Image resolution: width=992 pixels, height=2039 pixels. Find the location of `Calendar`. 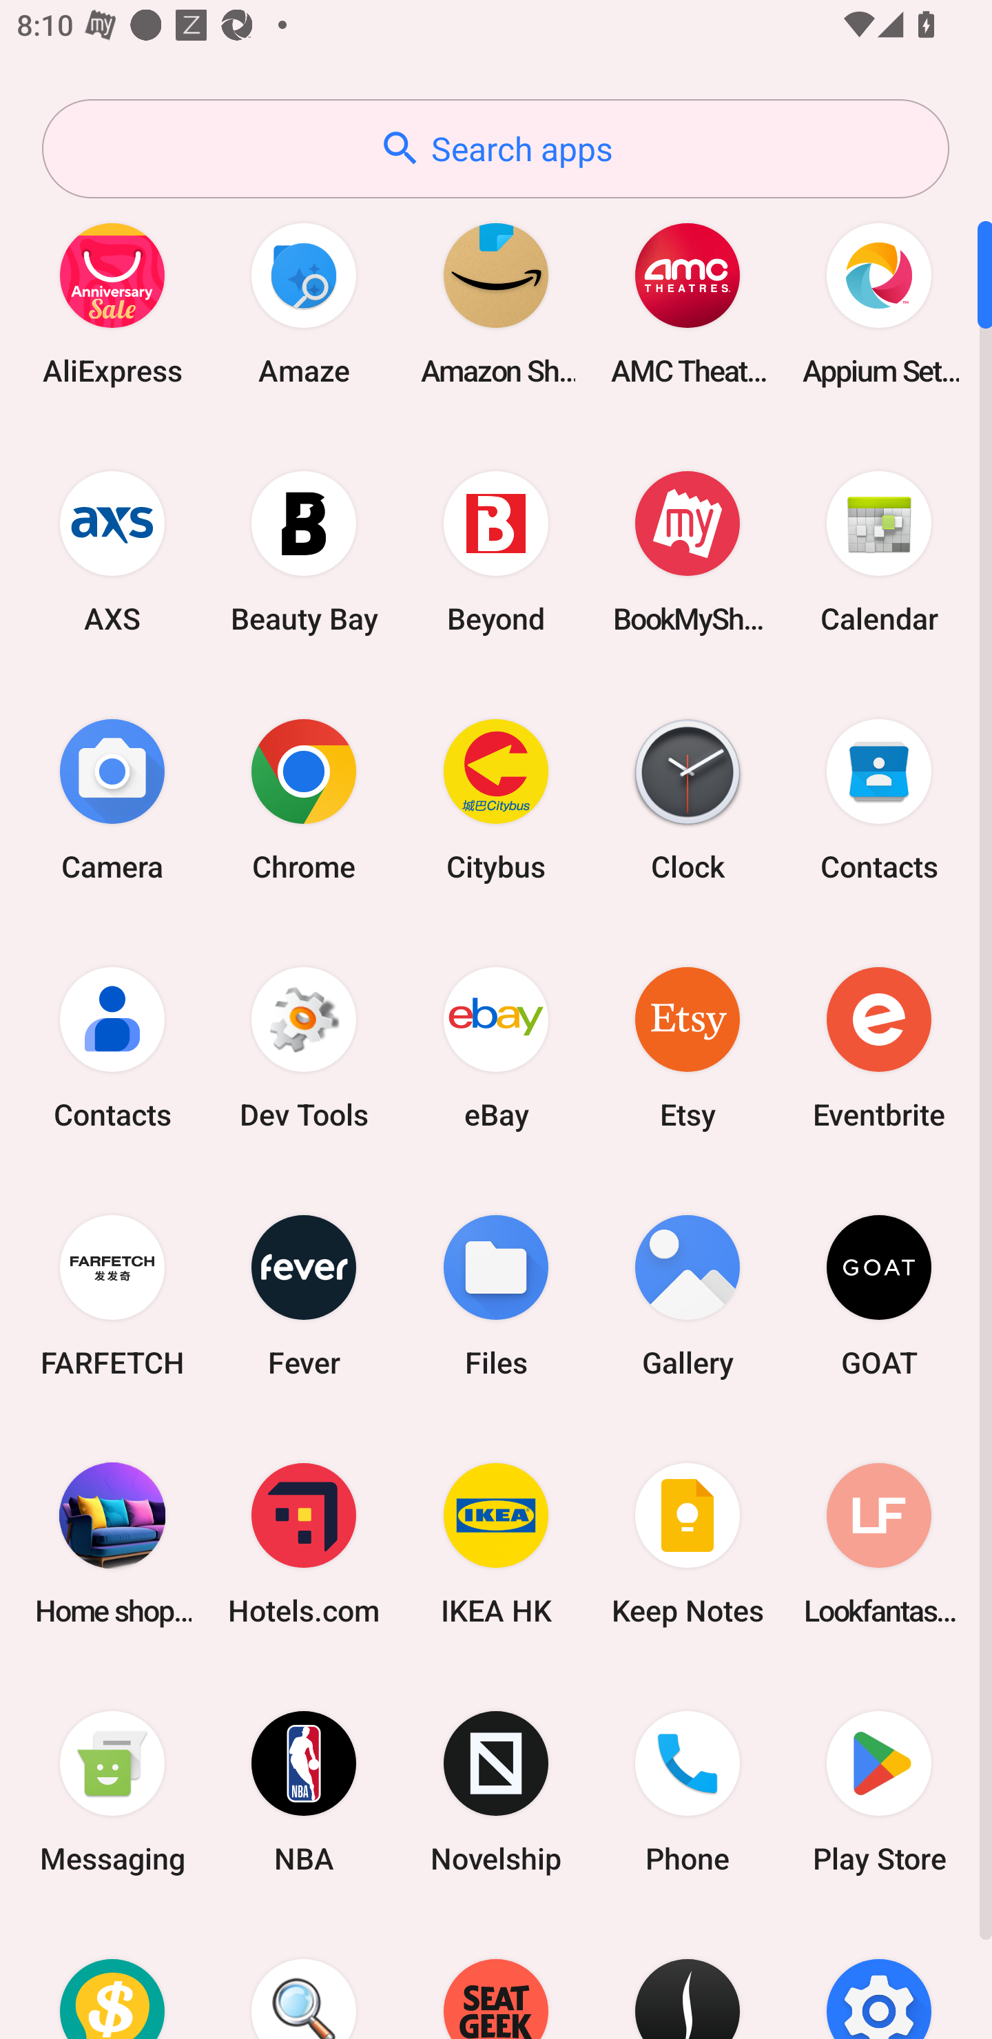

Calendar is located at coordinates (879, 551).